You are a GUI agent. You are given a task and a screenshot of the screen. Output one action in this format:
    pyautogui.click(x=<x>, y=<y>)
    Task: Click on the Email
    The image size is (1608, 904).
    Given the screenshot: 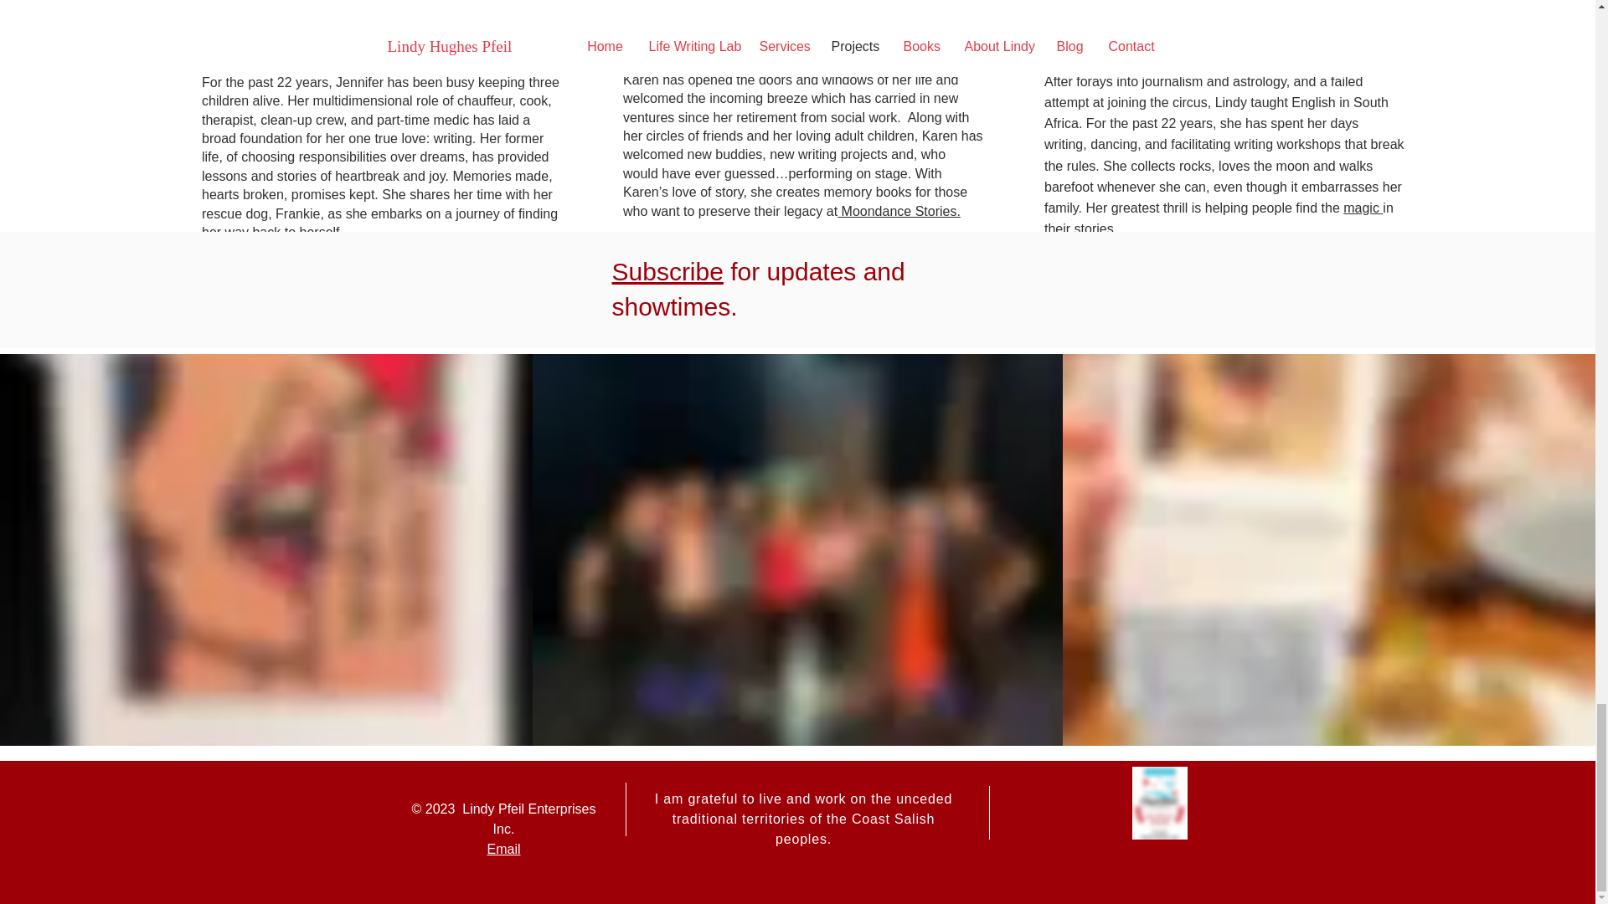 What is the action you would take?
    pyautogui.click(x=502, y=849)
    